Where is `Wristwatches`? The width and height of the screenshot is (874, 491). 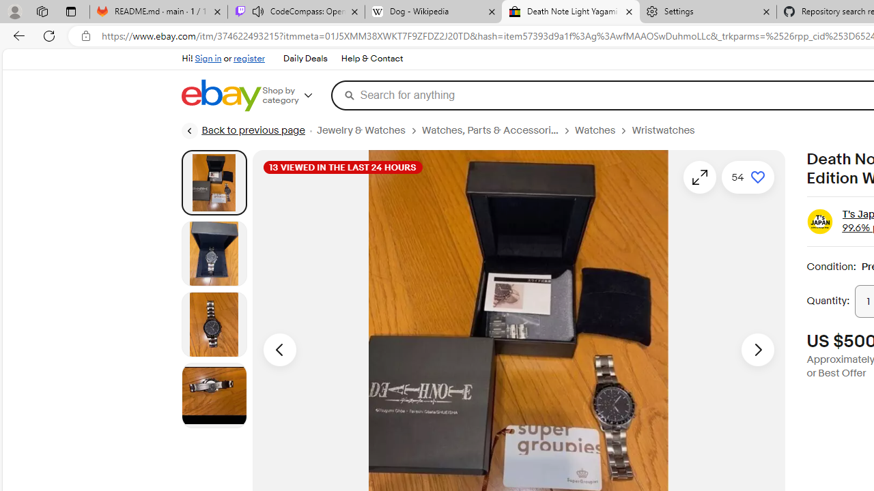
Wristwatches is located at coordinates (669, 130).